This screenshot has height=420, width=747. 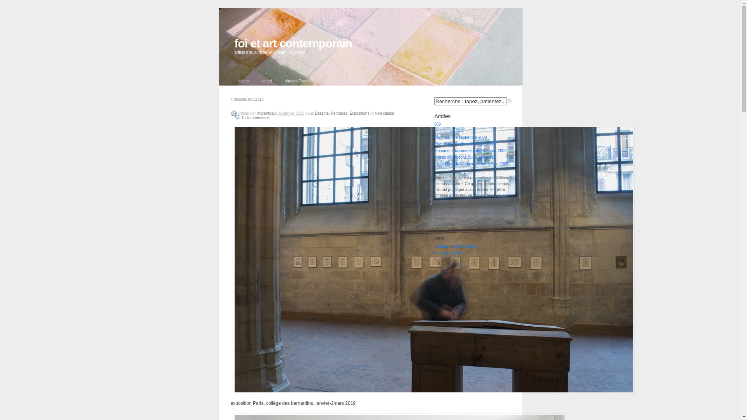 What do you see at coordinates (465, 144) in the screenshot?
I see `Piscine de Monthey, automne 2007` at bounding box center [465, 144].